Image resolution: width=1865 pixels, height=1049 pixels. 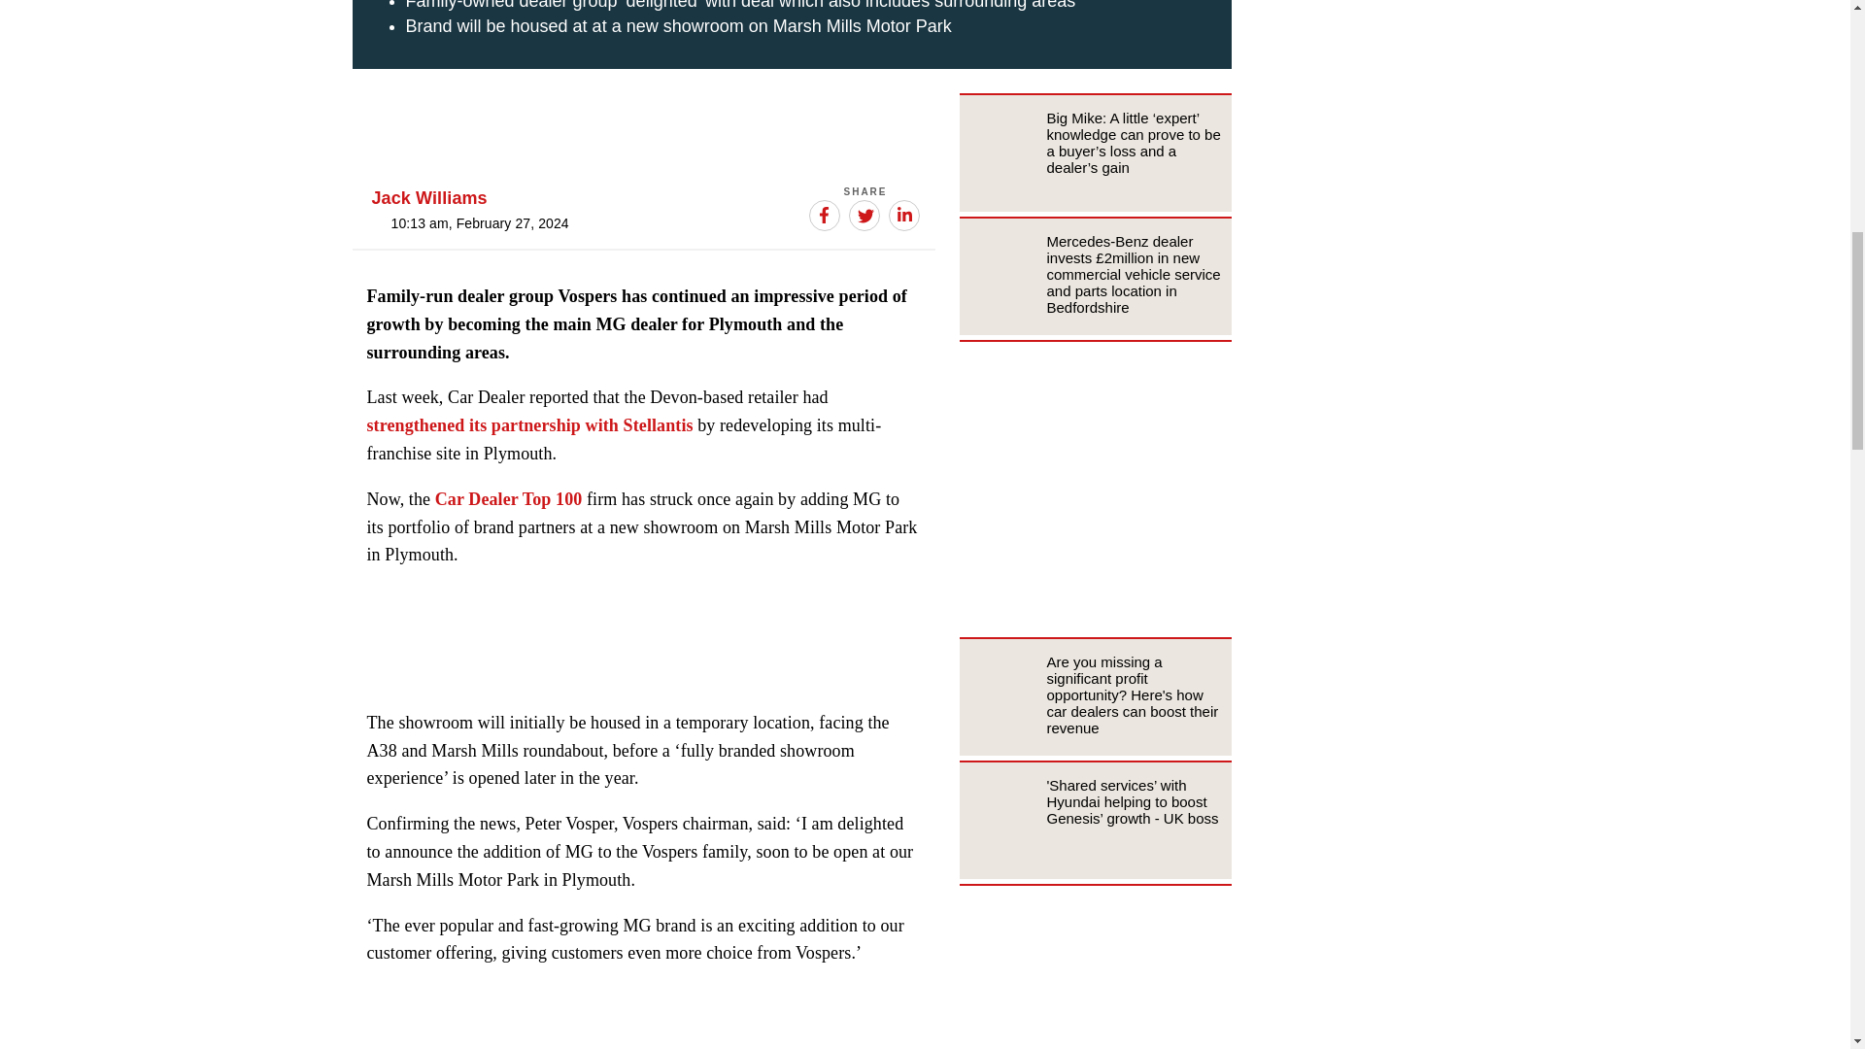 I want to click on strengthened its partnership with Stellantis, so click(x=530, y=425).